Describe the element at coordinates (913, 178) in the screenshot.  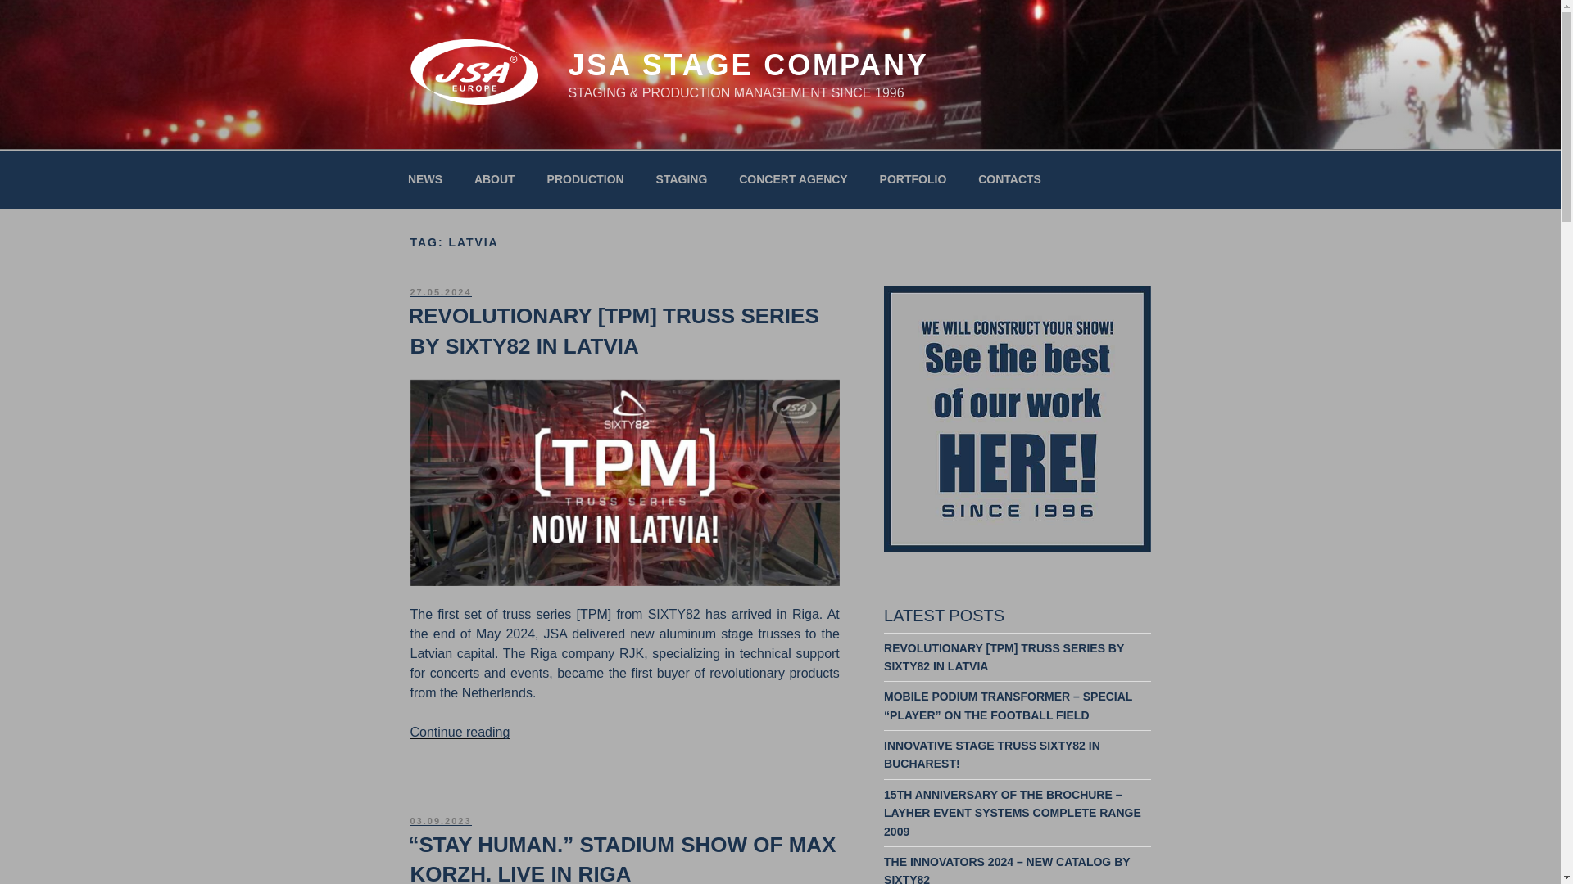
I see `PORTFOLIO` at that location.